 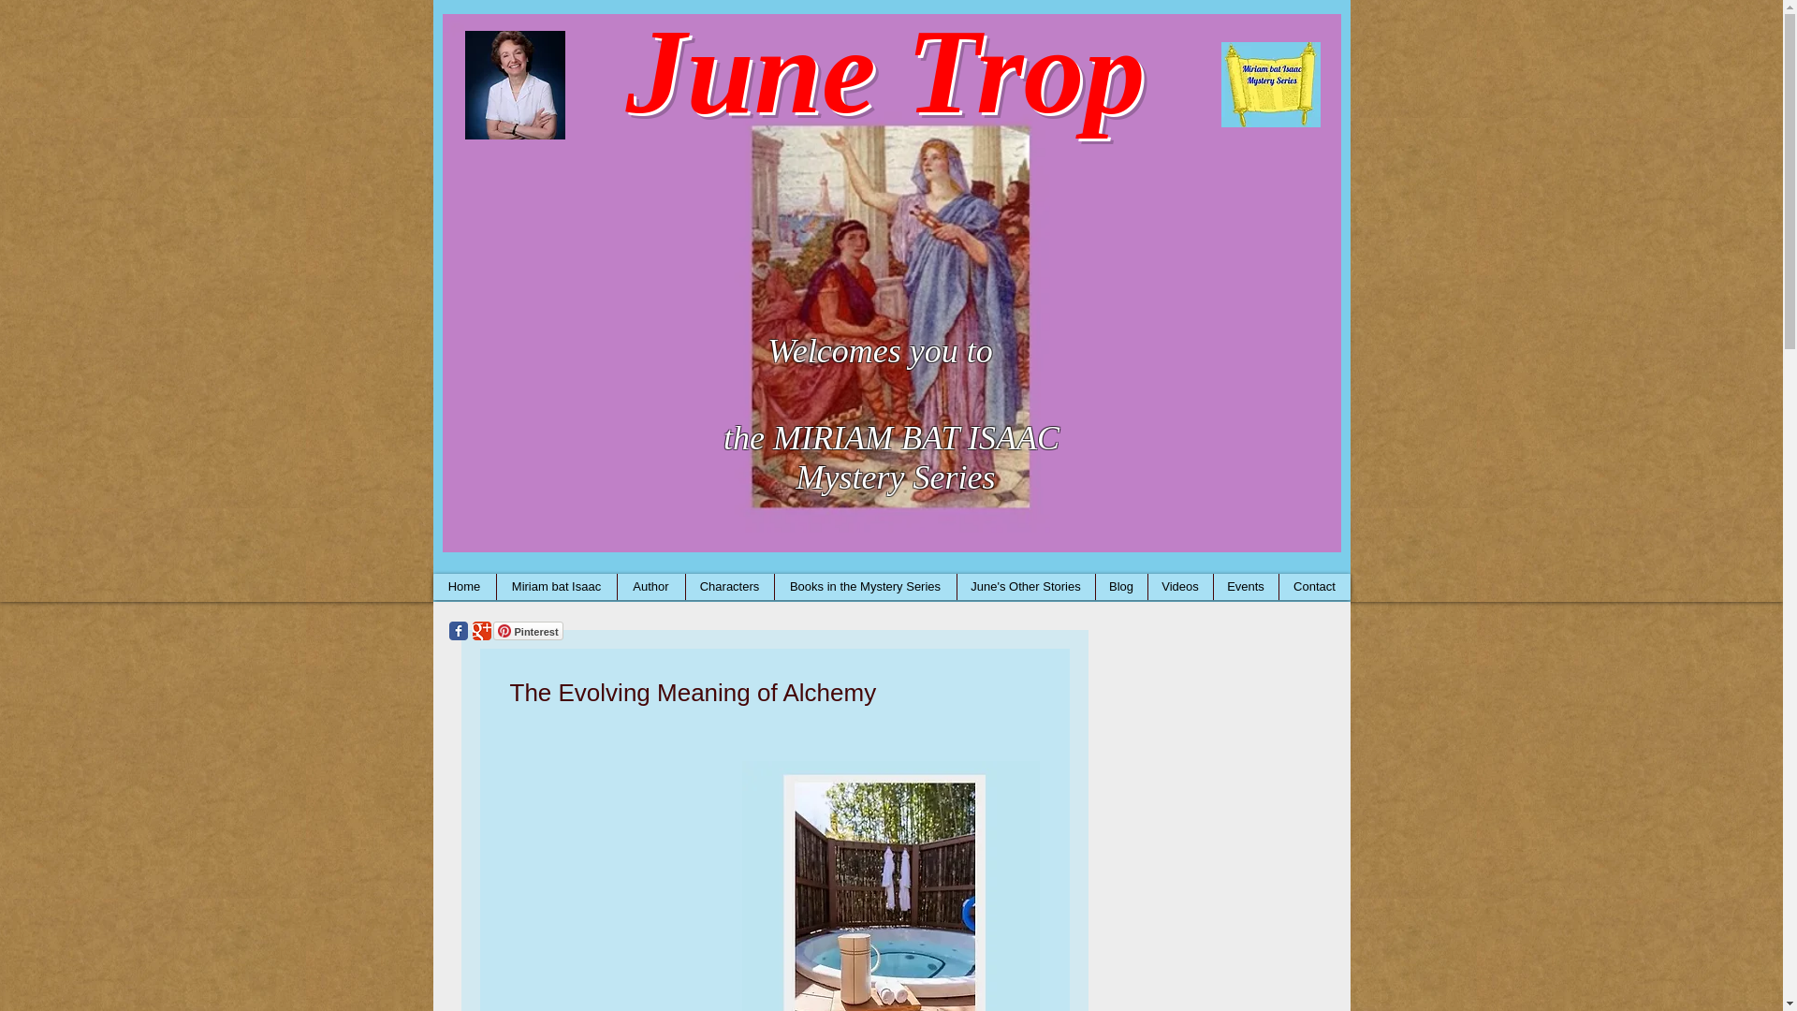 What do you see at coordinates (729, 587) in the screenshot?
I see `Characters` at bounding box center [729, 587].